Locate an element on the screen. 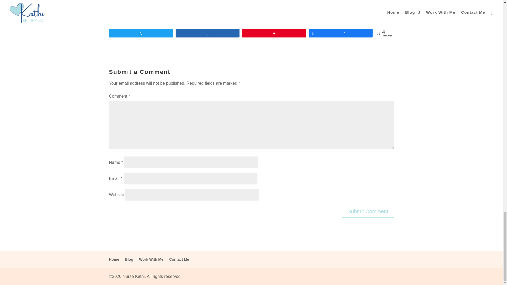  Contact Me is located at coordinates (179, 259).